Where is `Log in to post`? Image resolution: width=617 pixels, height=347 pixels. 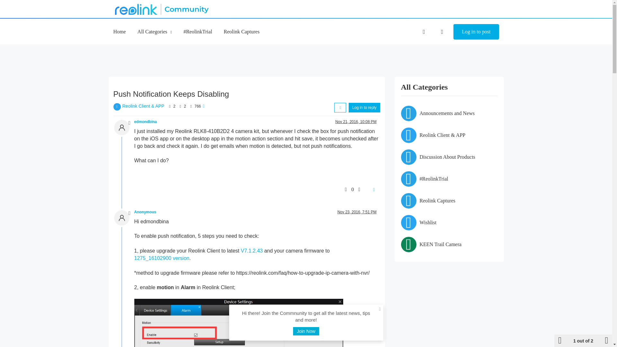 Log in to post is located at coordinates (476, 32).